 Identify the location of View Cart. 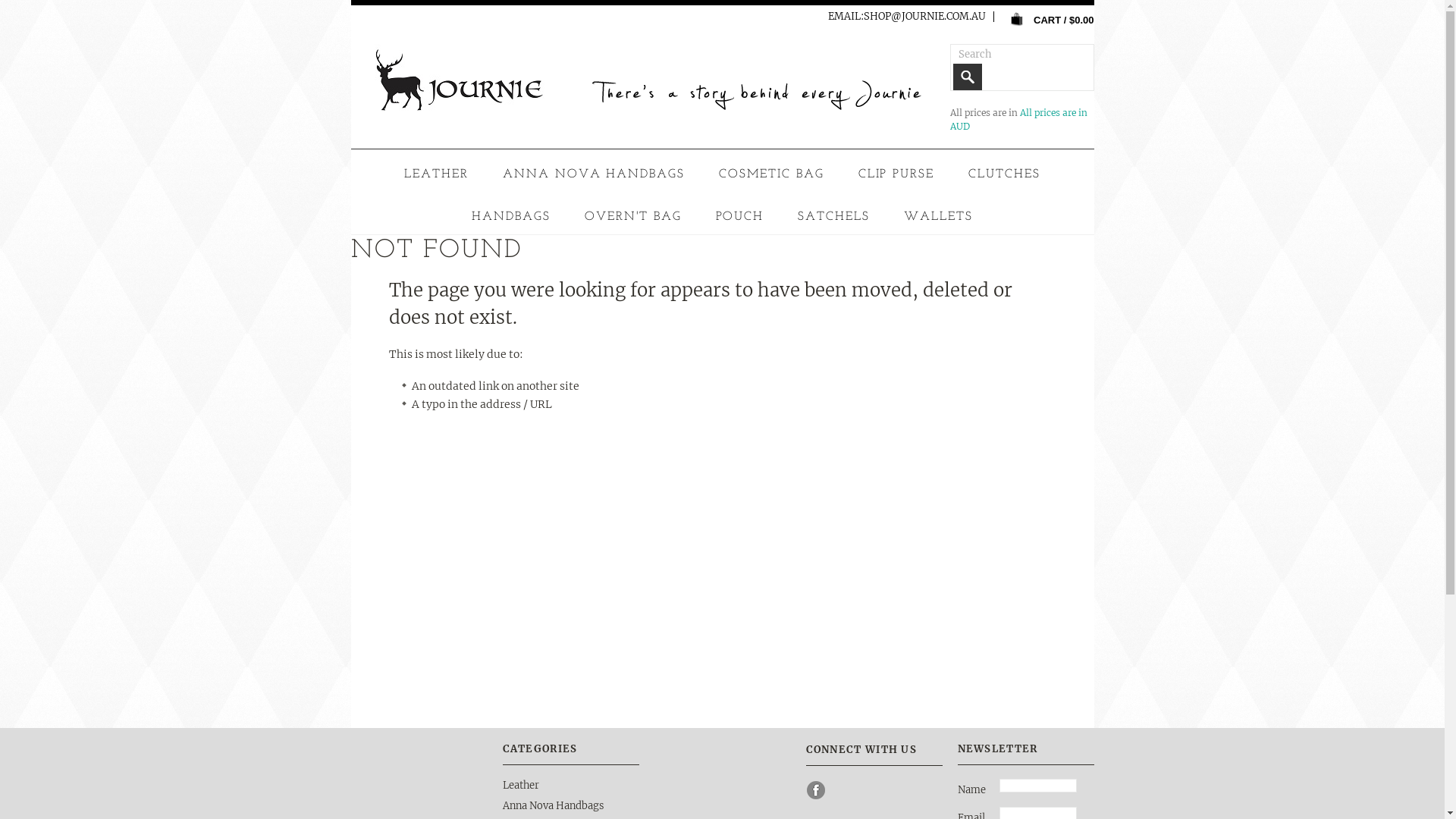
(1017, 19).